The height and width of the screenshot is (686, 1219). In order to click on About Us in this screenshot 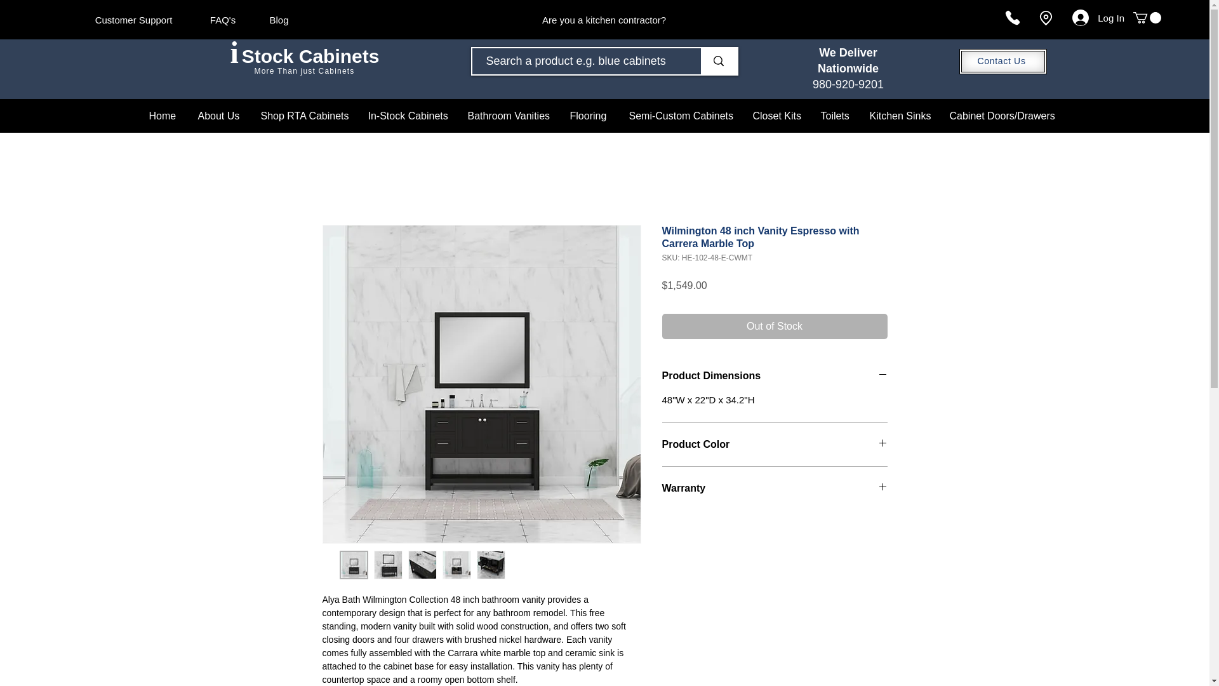, I will do `click(219, 116)`.